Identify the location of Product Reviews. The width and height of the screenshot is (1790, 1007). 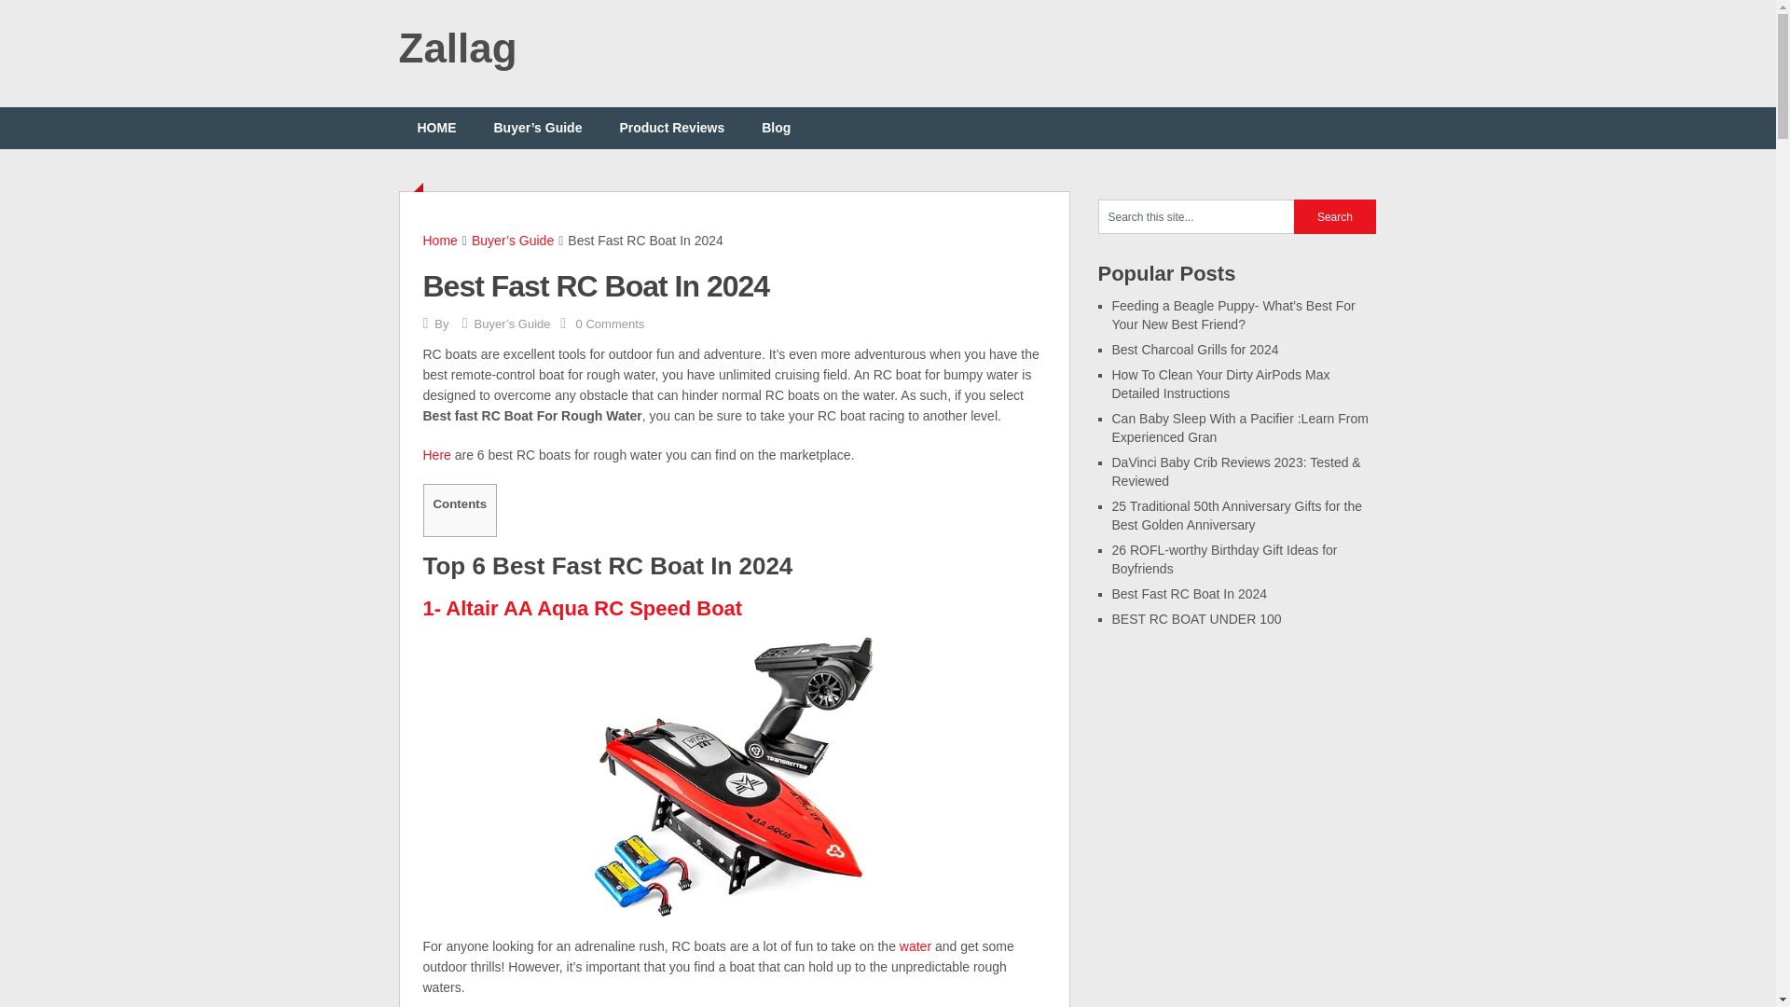
(671, 127).